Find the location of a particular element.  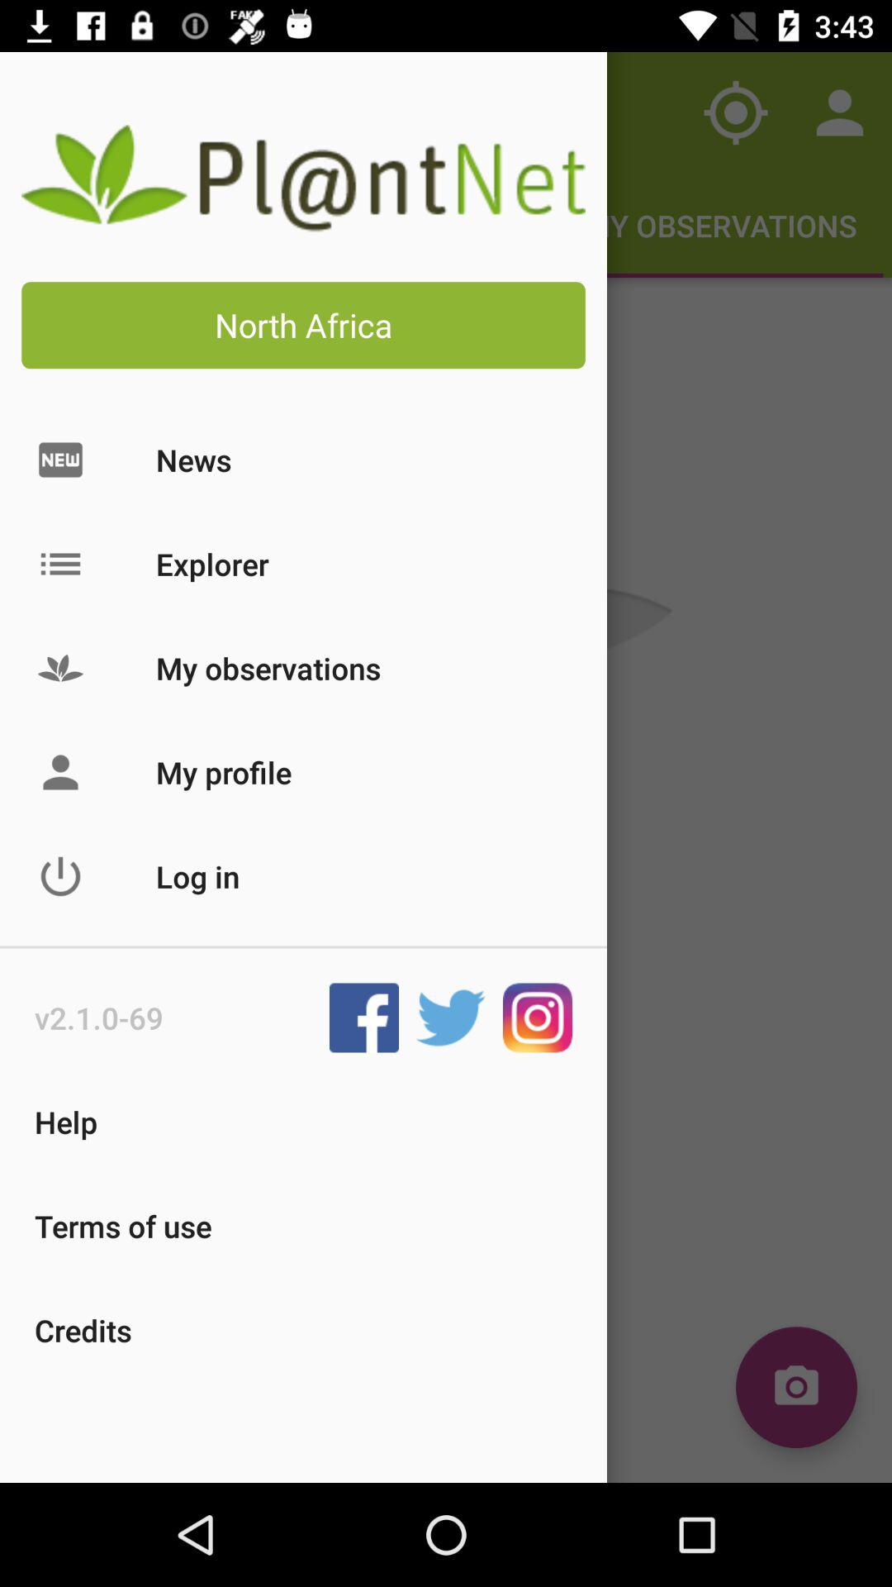

select the camera icon is located at coordinates (796, 1387).